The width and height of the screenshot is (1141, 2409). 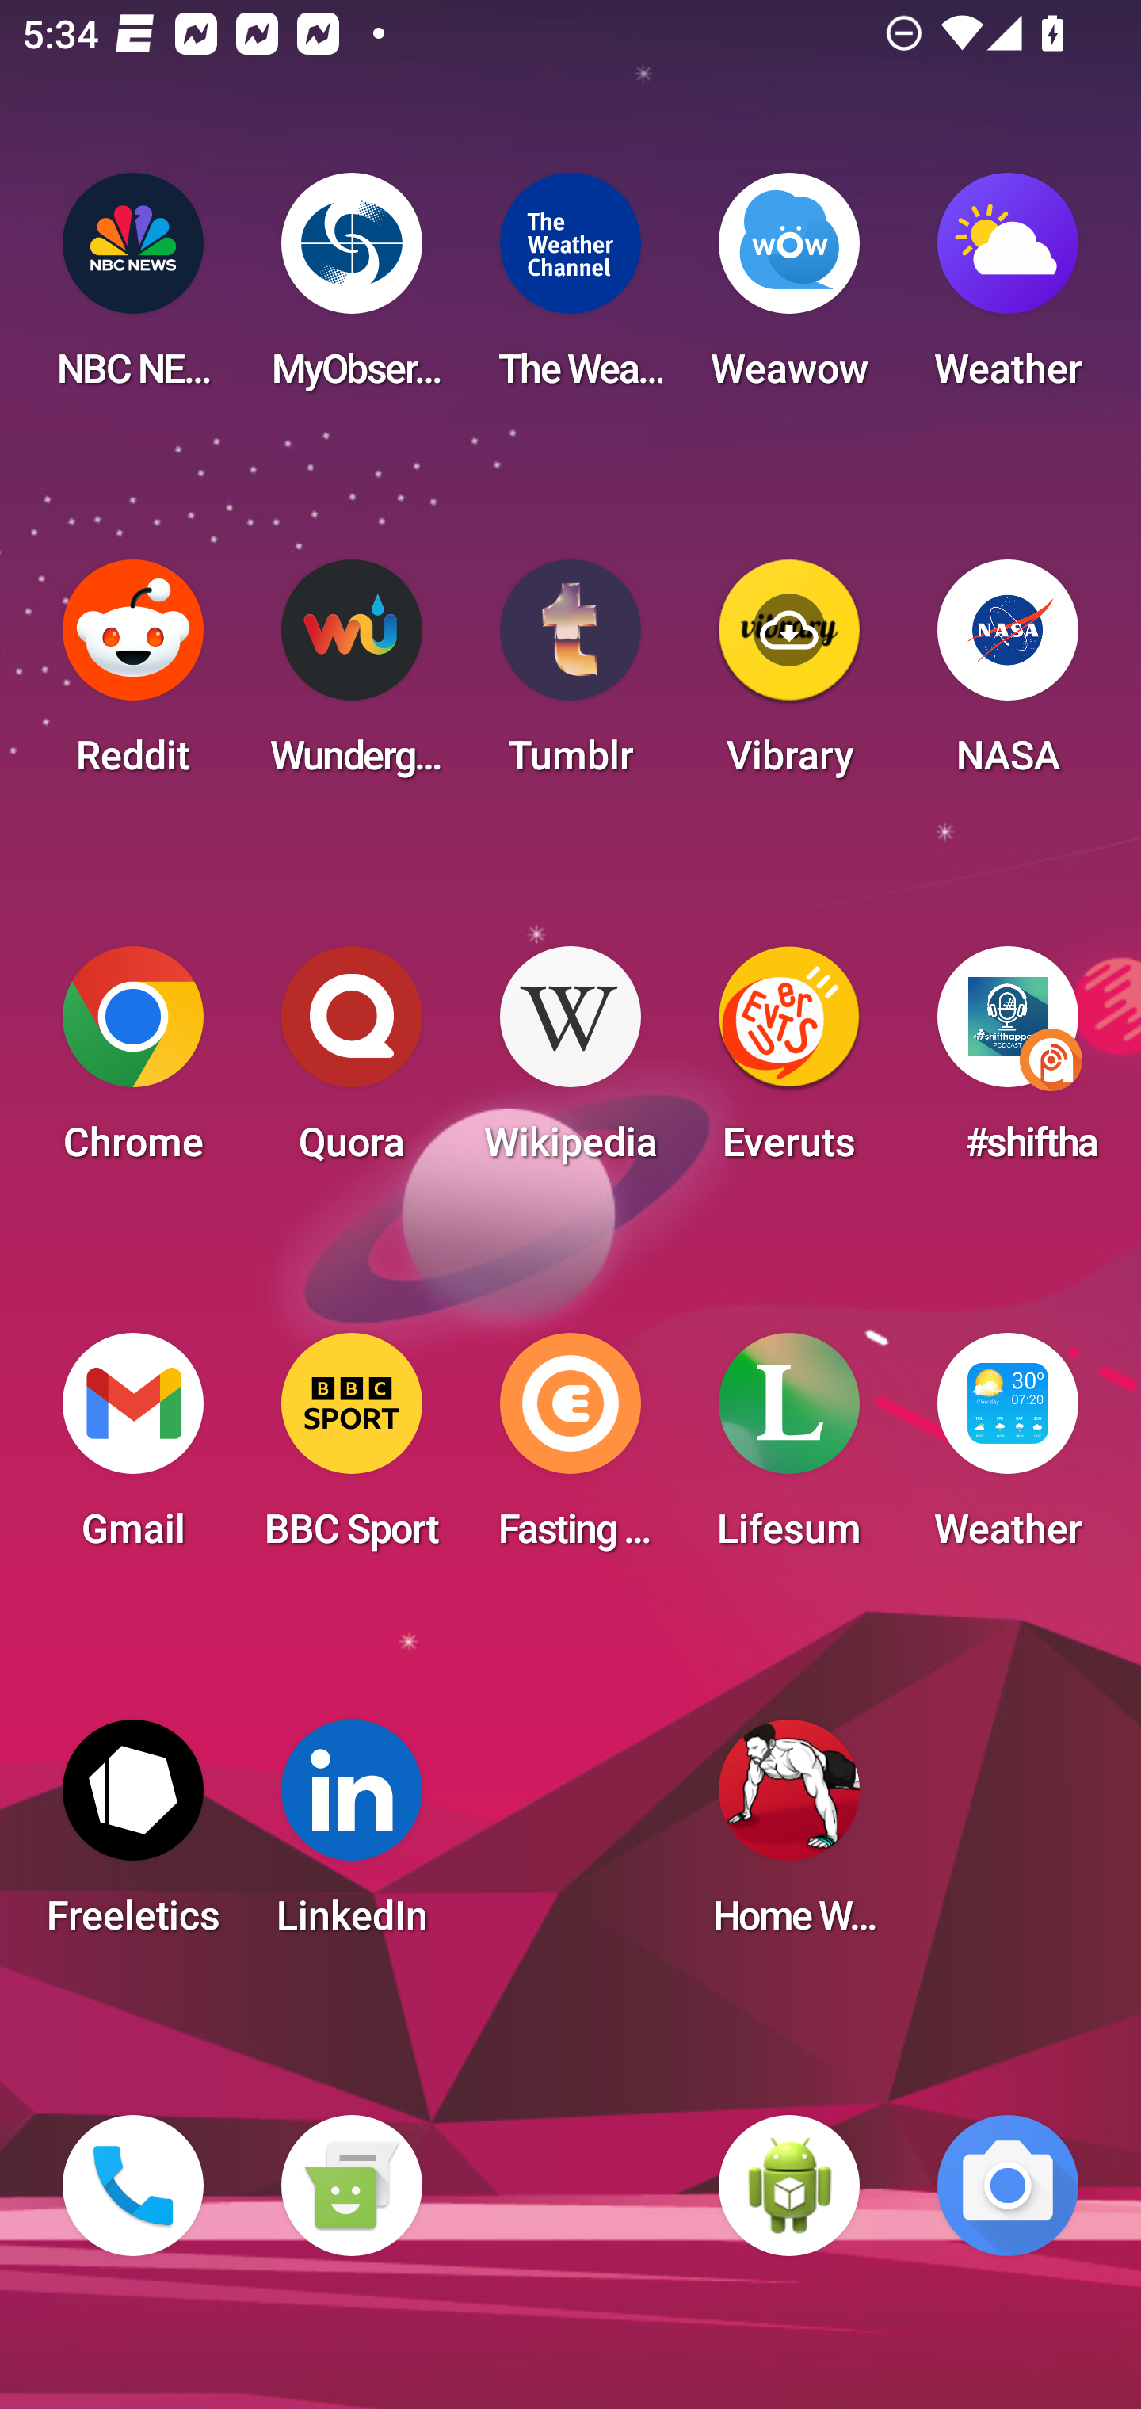 I want to click on The Weather Channel, so click(x=570, y=290).